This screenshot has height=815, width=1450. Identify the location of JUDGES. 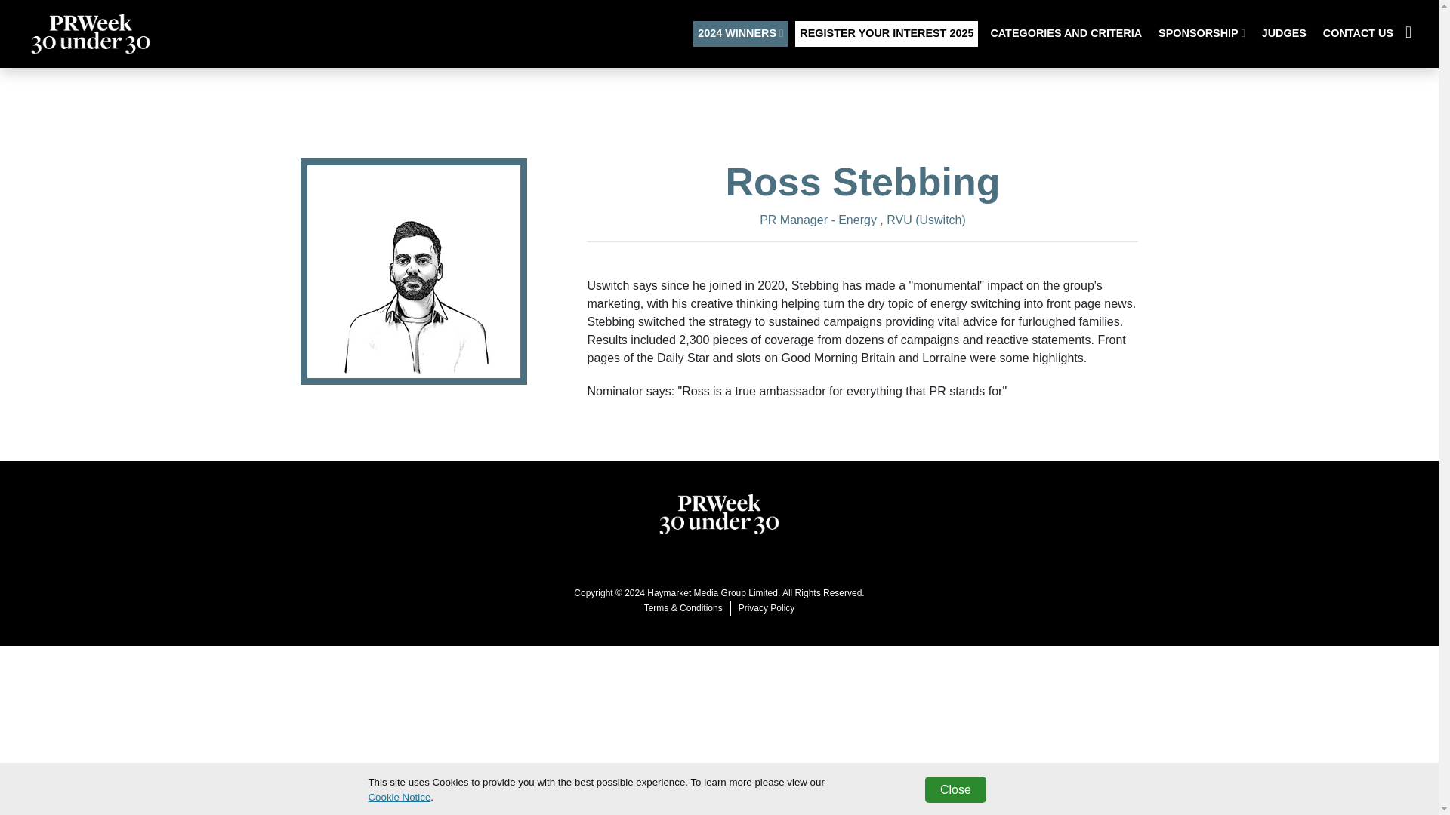
(1284, 33).